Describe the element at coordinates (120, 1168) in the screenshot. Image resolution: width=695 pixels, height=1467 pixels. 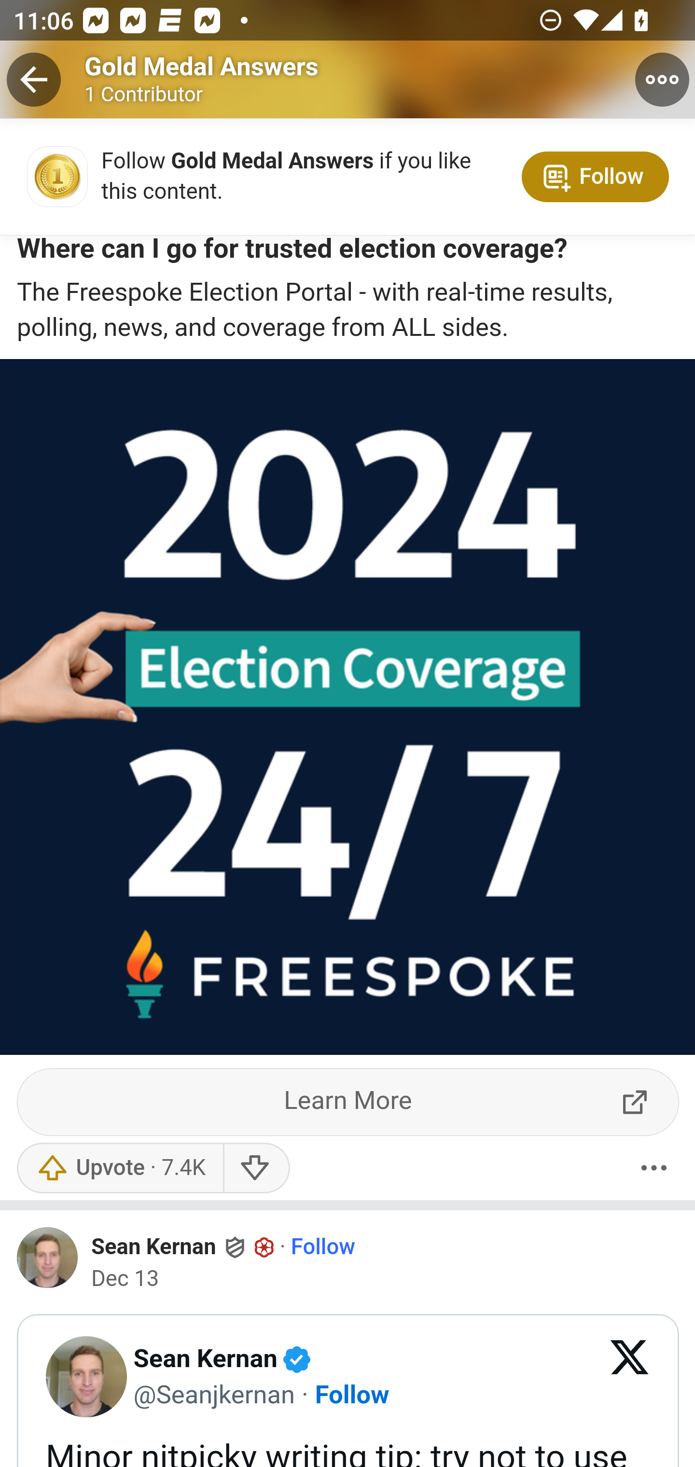
I see `Upvote` at that location.